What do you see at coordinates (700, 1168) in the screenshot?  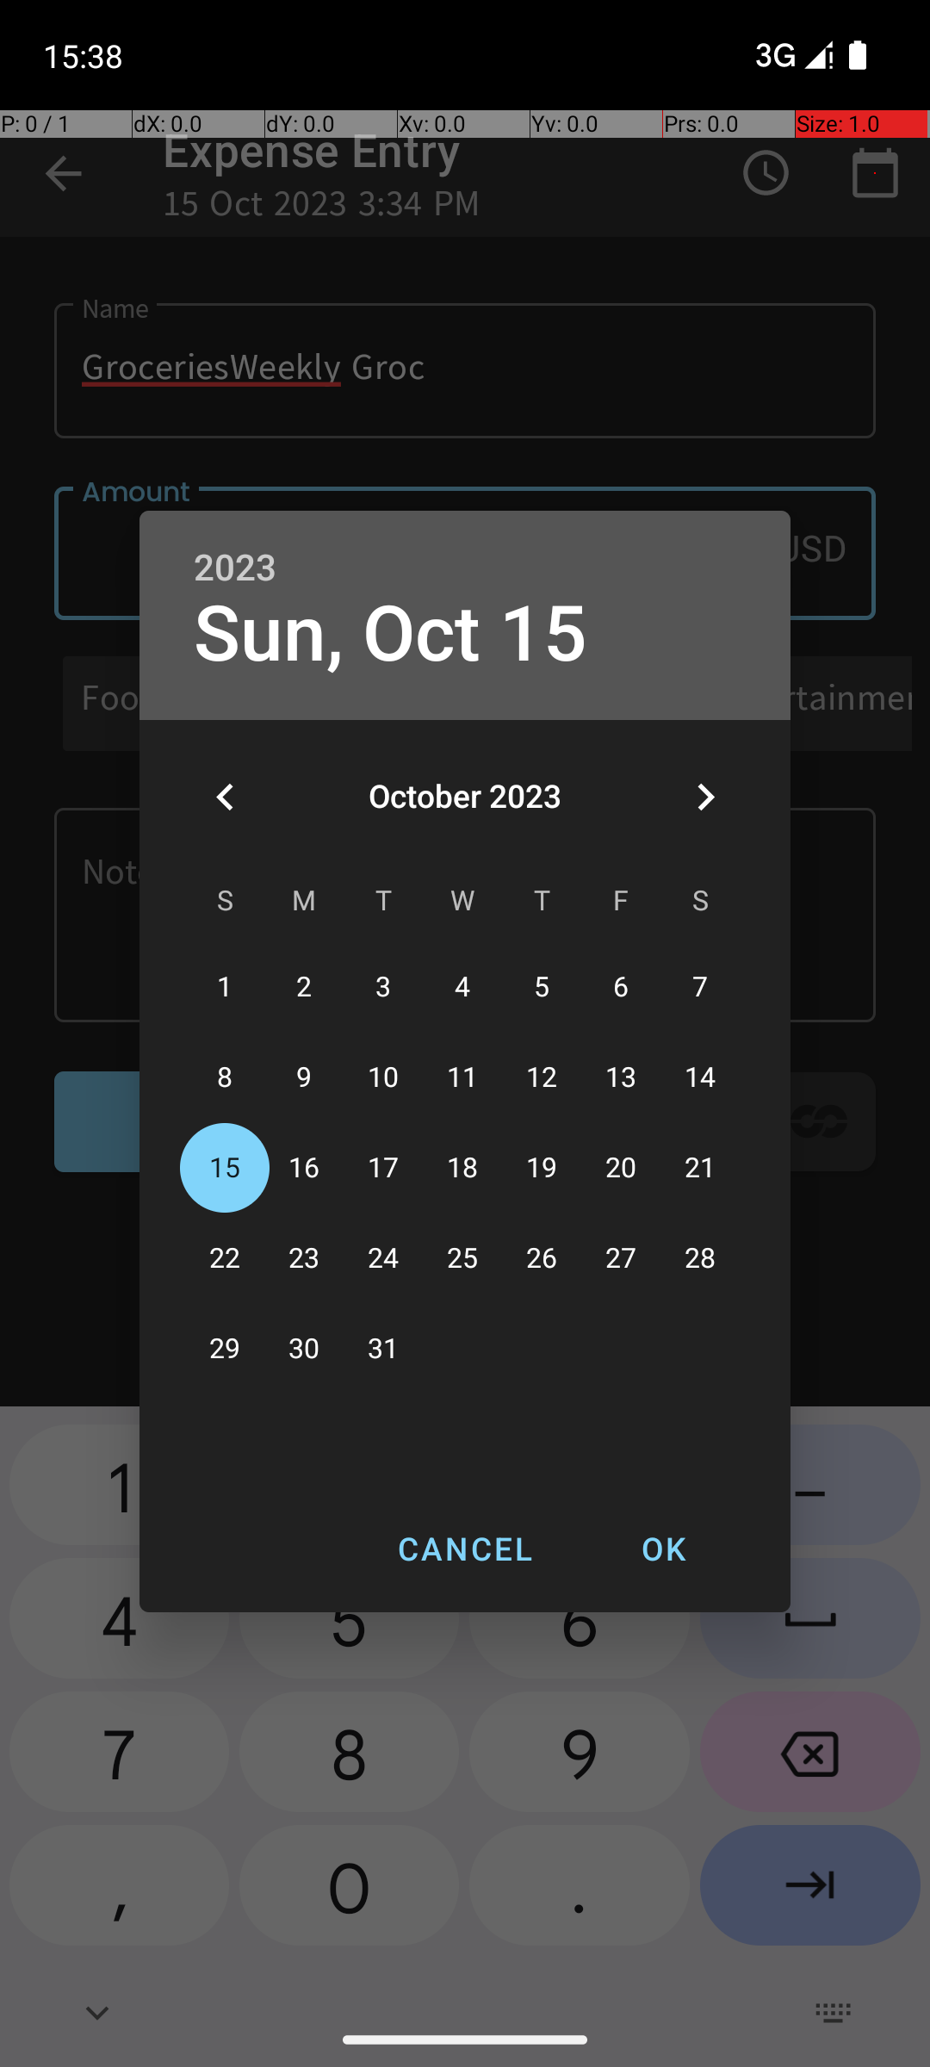 I see `21` at bounding box center [700, 1168].